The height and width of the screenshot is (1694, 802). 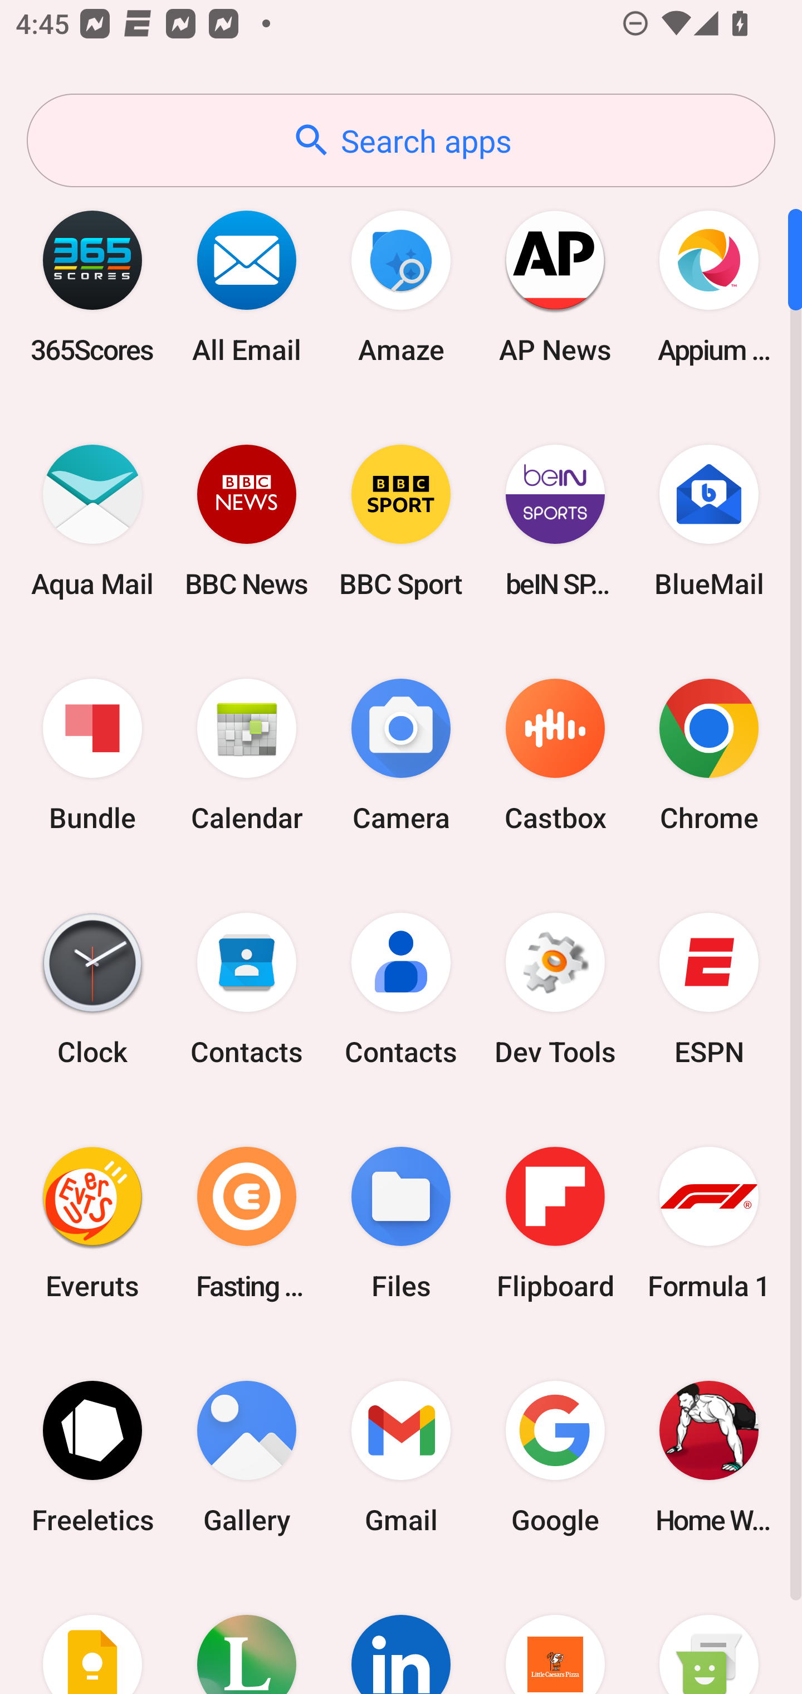 I want to click on Google, so click(x=555, y=1457).